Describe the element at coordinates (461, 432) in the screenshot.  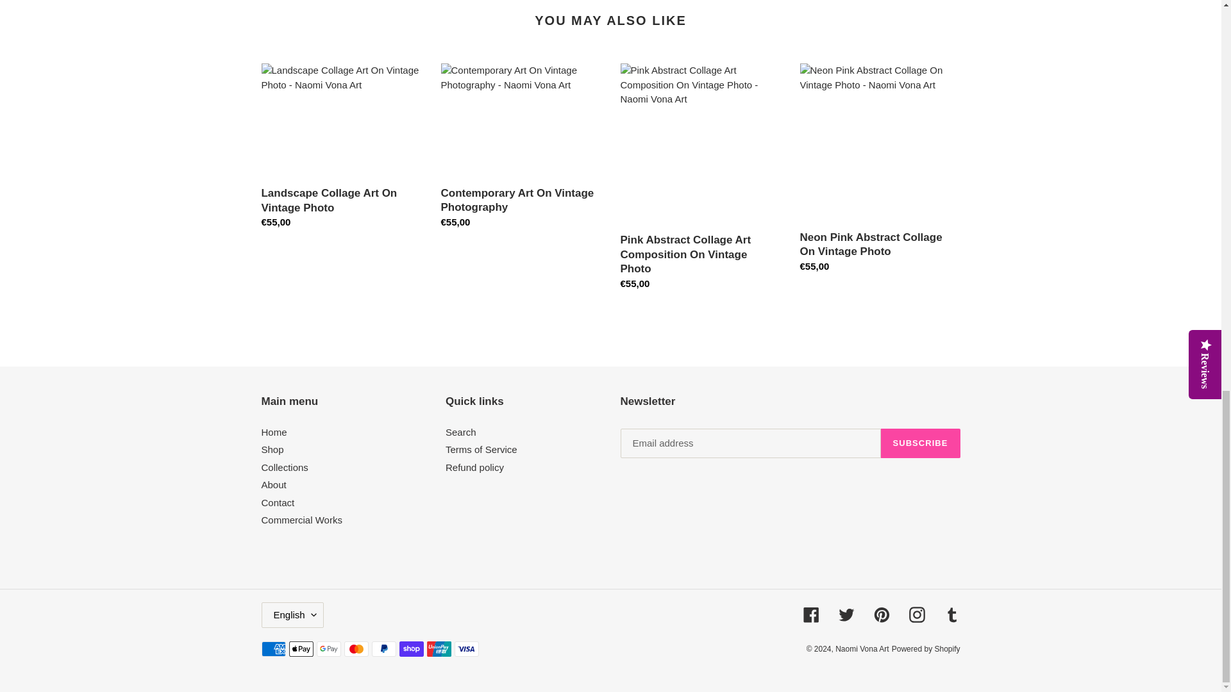
I see `Search` at that location.